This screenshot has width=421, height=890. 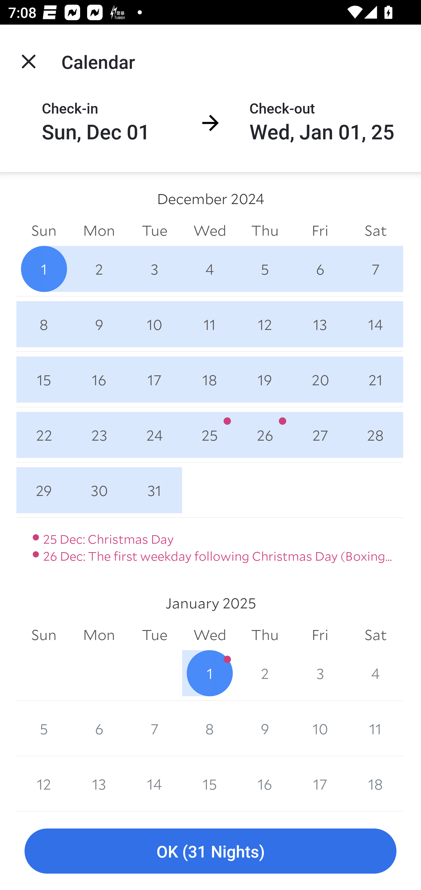 What do you see at coordinates (154, 269) in the screenshot?
I see `3 3 December 2024` at bounding box center [154, 269].